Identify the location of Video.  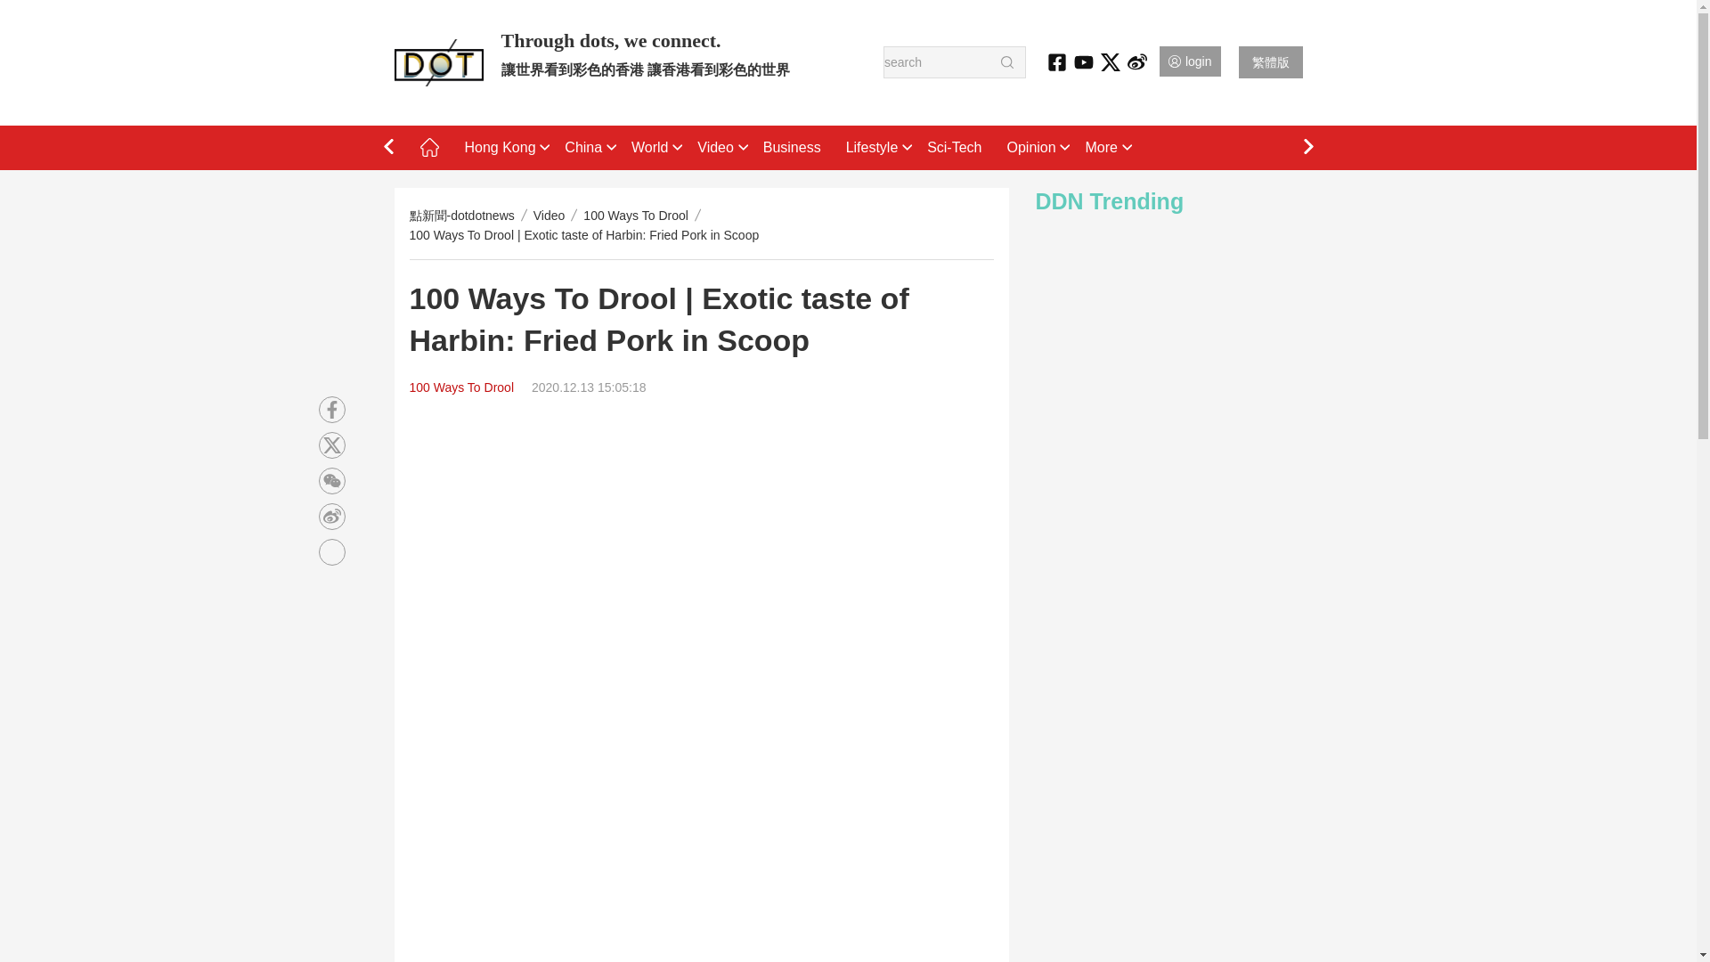
(718, 148).